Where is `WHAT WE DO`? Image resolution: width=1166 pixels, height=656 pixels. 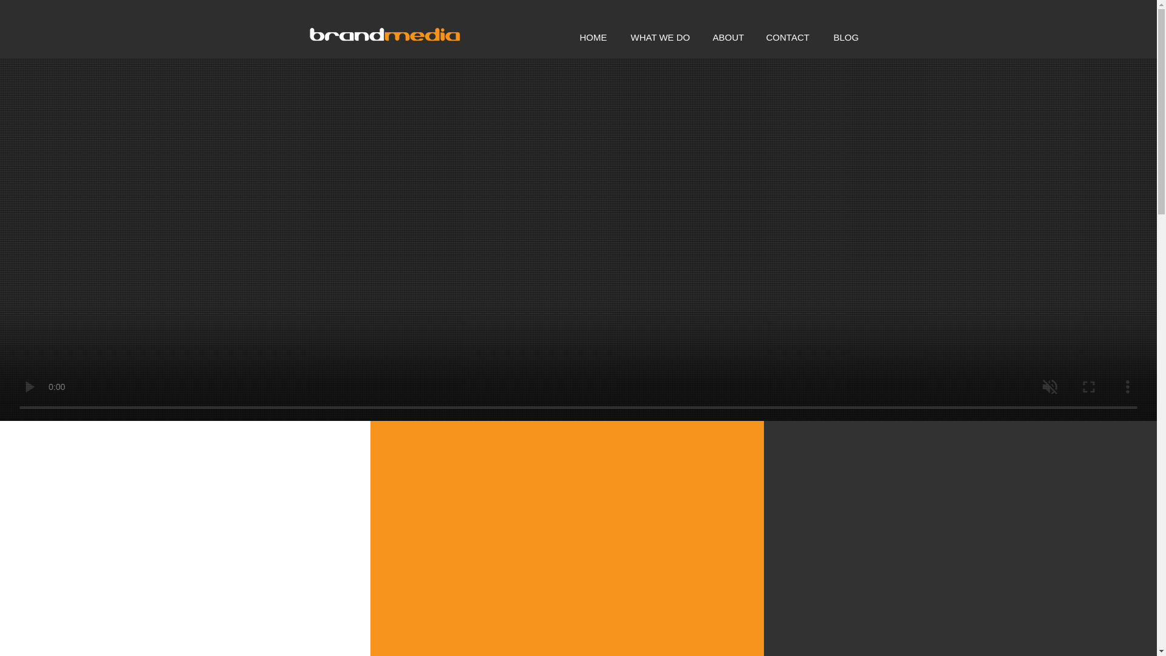 WHAT WE DO is located at coordinates (663, 37).